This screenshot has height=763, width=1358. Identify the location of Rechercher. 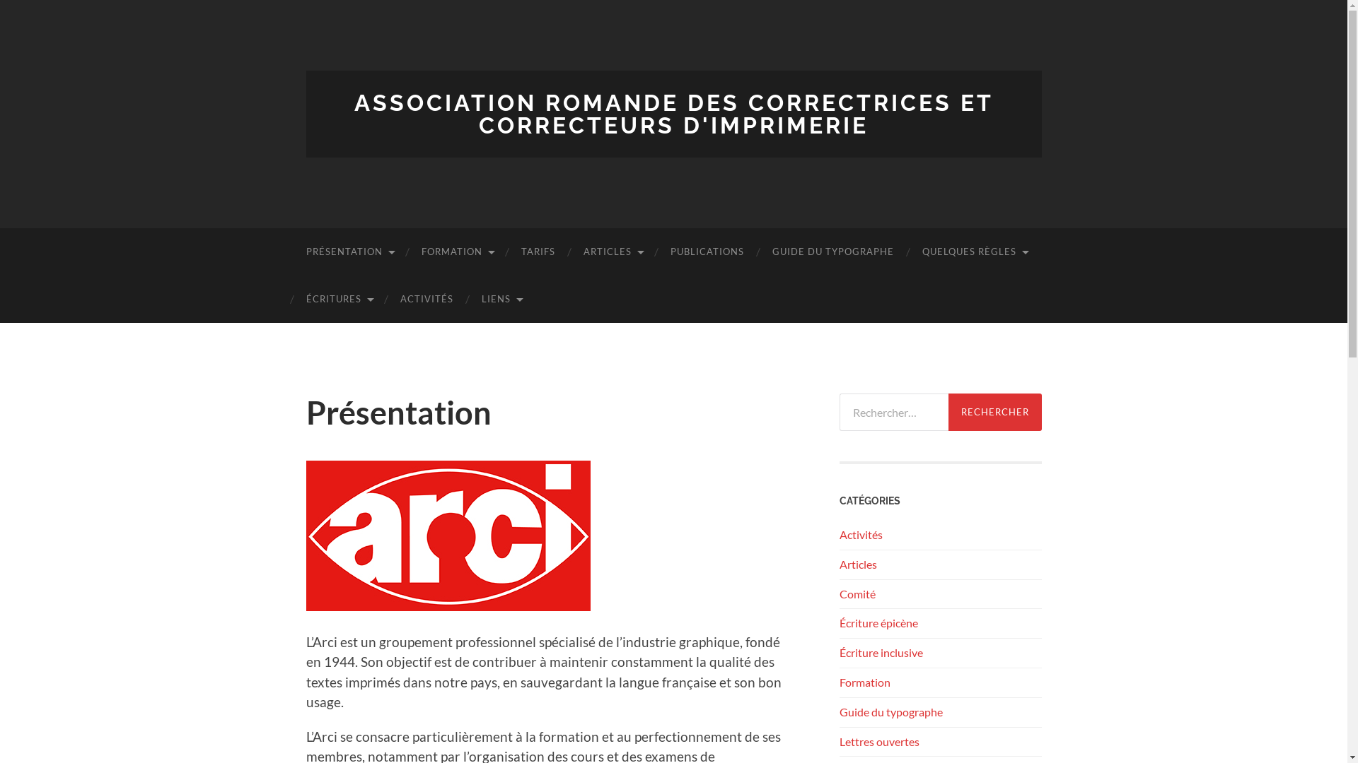
(994, 413).